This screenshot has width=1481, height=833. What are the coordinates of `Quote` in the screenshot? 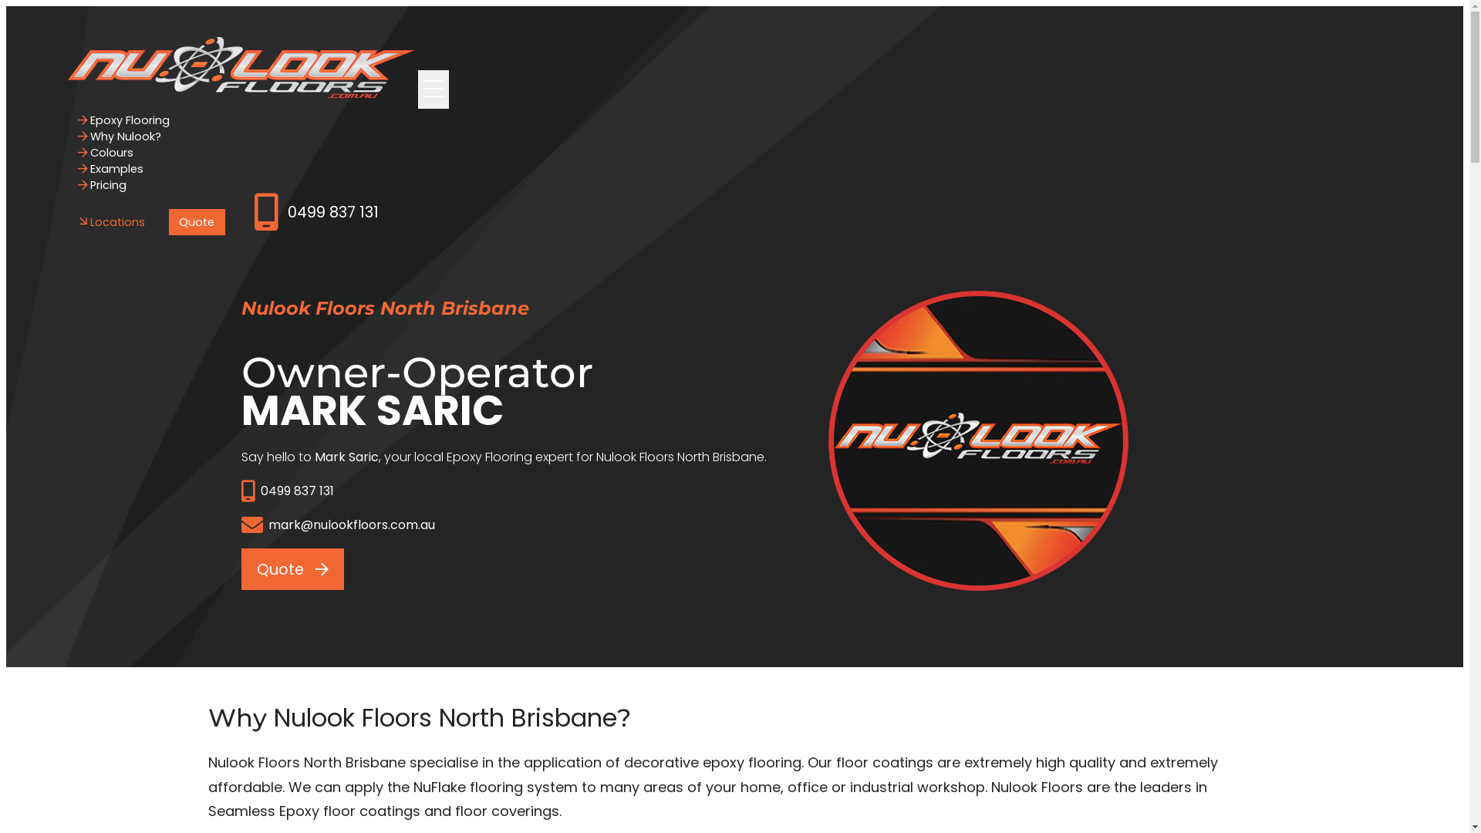 It's located at (197, 222).